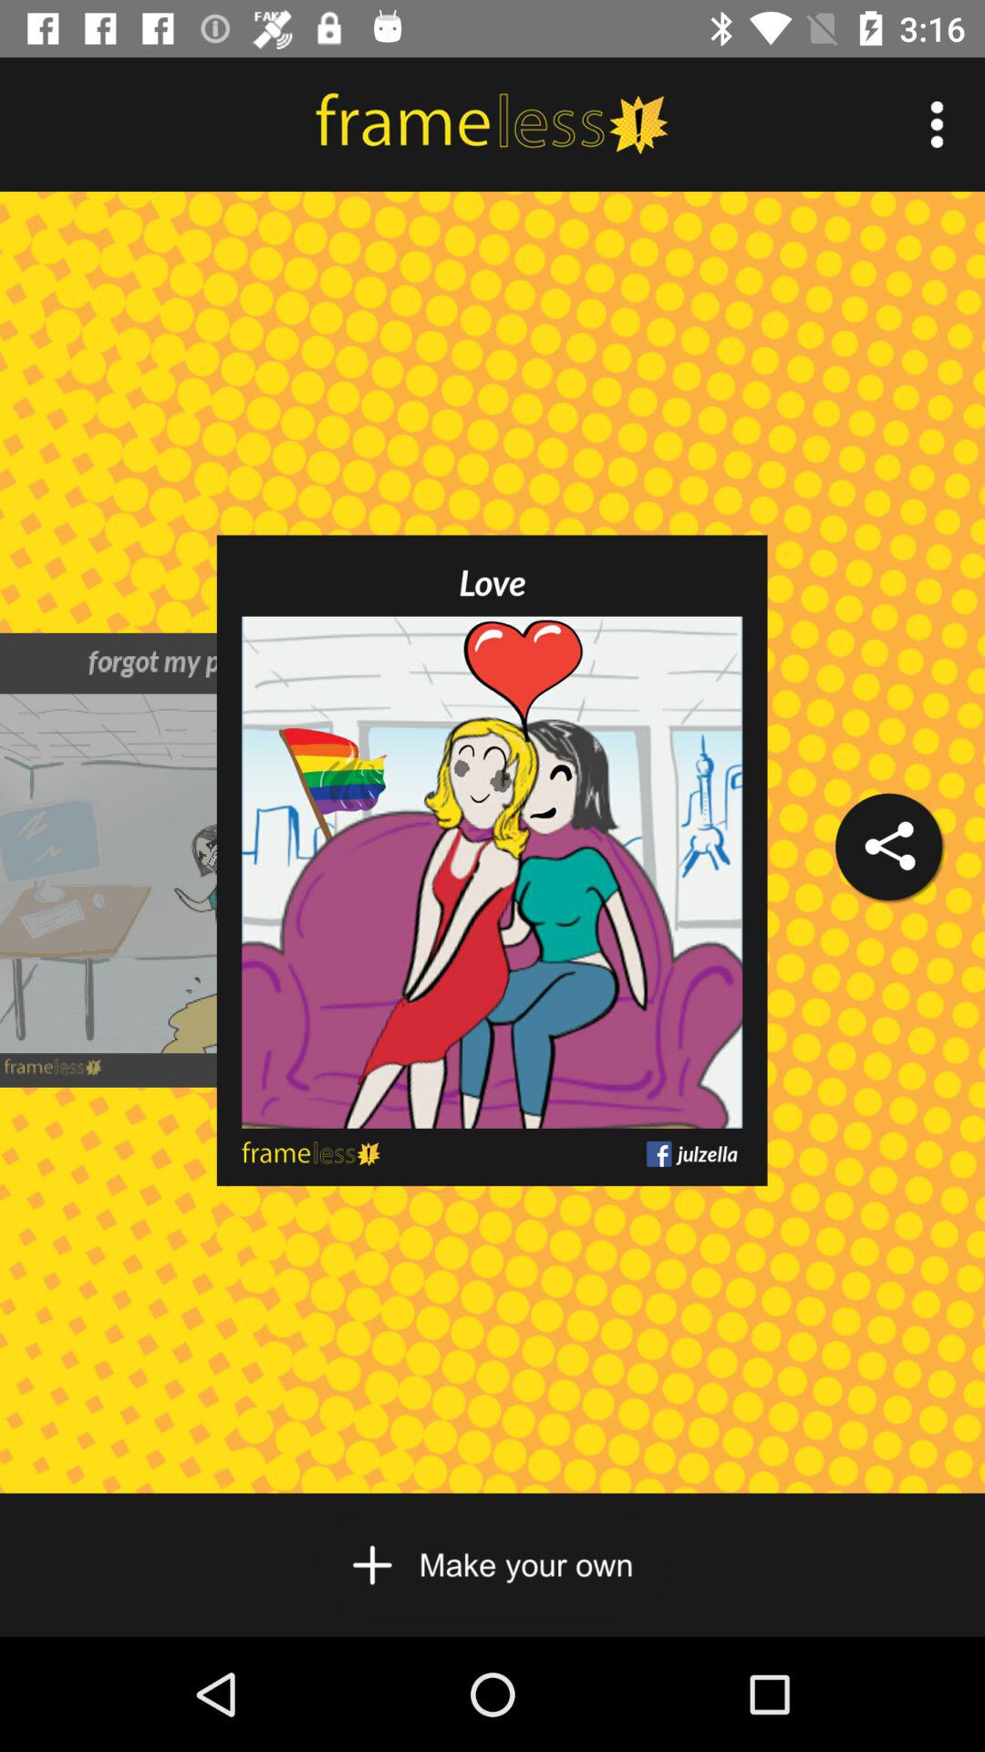 This screenshot has height=1752, width=985. I want to click on toggle for more options, so click(938, 124).